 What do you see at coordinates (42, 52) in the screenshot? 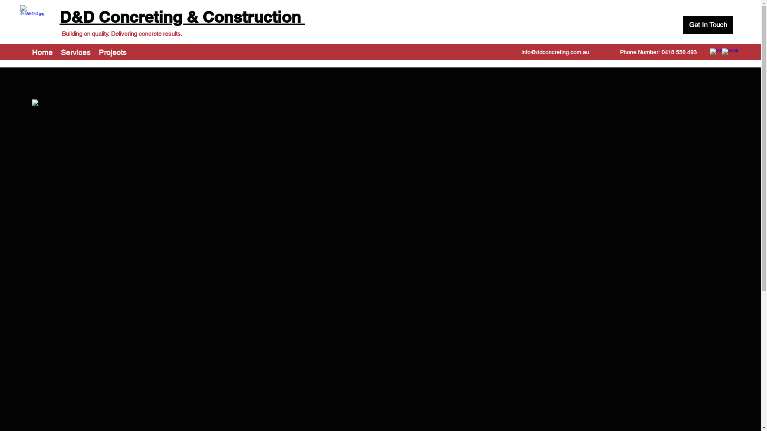
I see `Home` at bounding box center [42, 52].